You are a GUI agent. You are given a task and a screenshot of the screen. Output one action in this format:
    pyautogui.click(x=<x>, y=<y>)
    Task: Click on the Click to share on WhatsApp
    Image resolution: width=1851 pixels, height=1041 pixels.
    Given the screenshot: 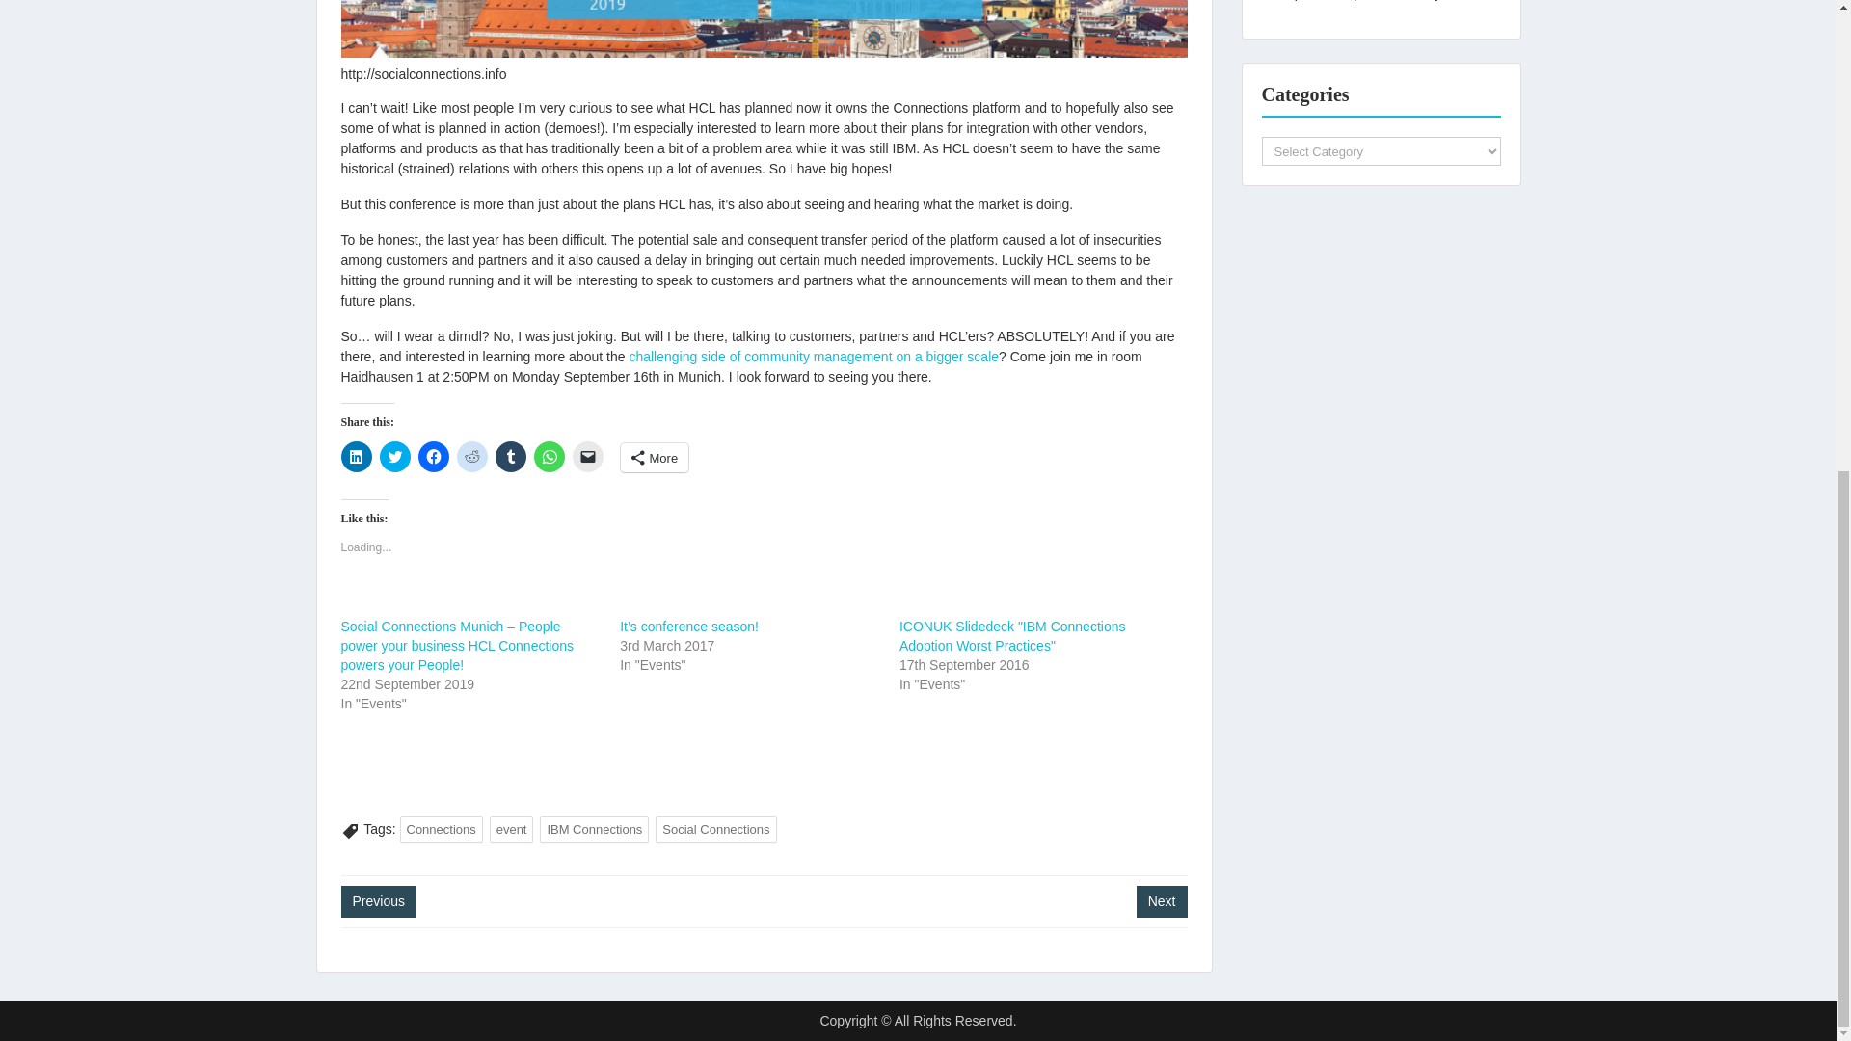 What is the action you would take?
    pyautogui.click(x=550, y=457)
    